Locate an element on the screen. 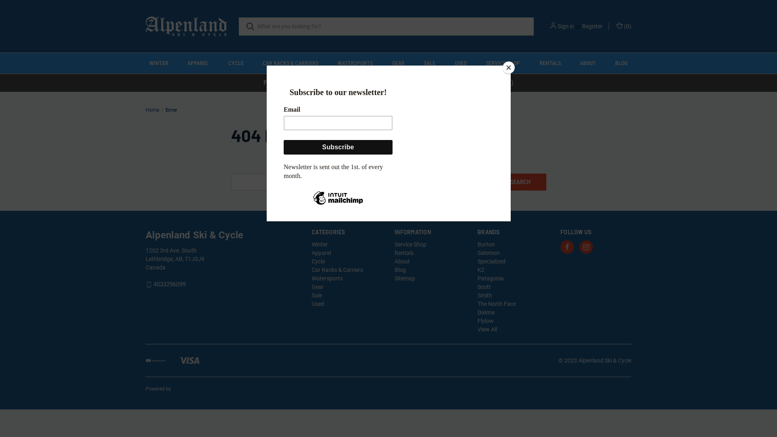 This screenshot has width=777, height=437. Rentals is located at coordinates (404, 253).